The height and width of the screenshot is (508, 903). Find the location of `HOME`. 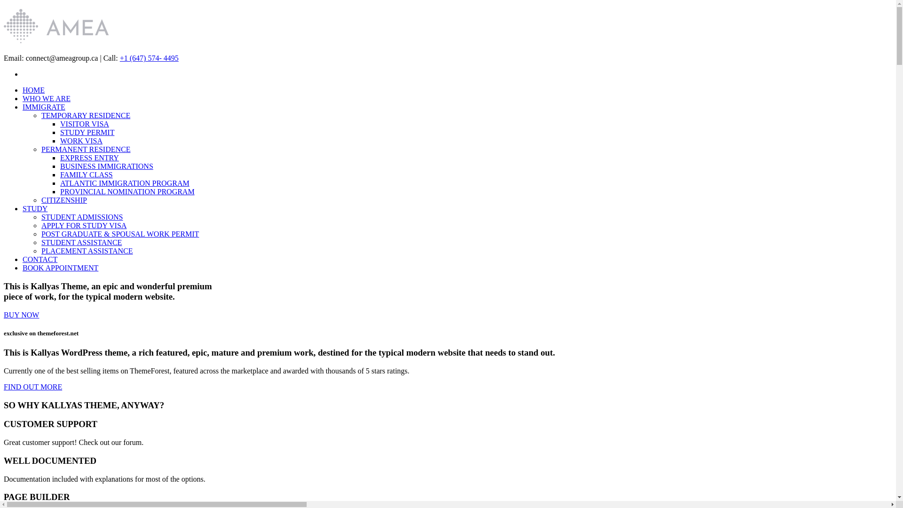

HOME is located at coordinates (34, 90).